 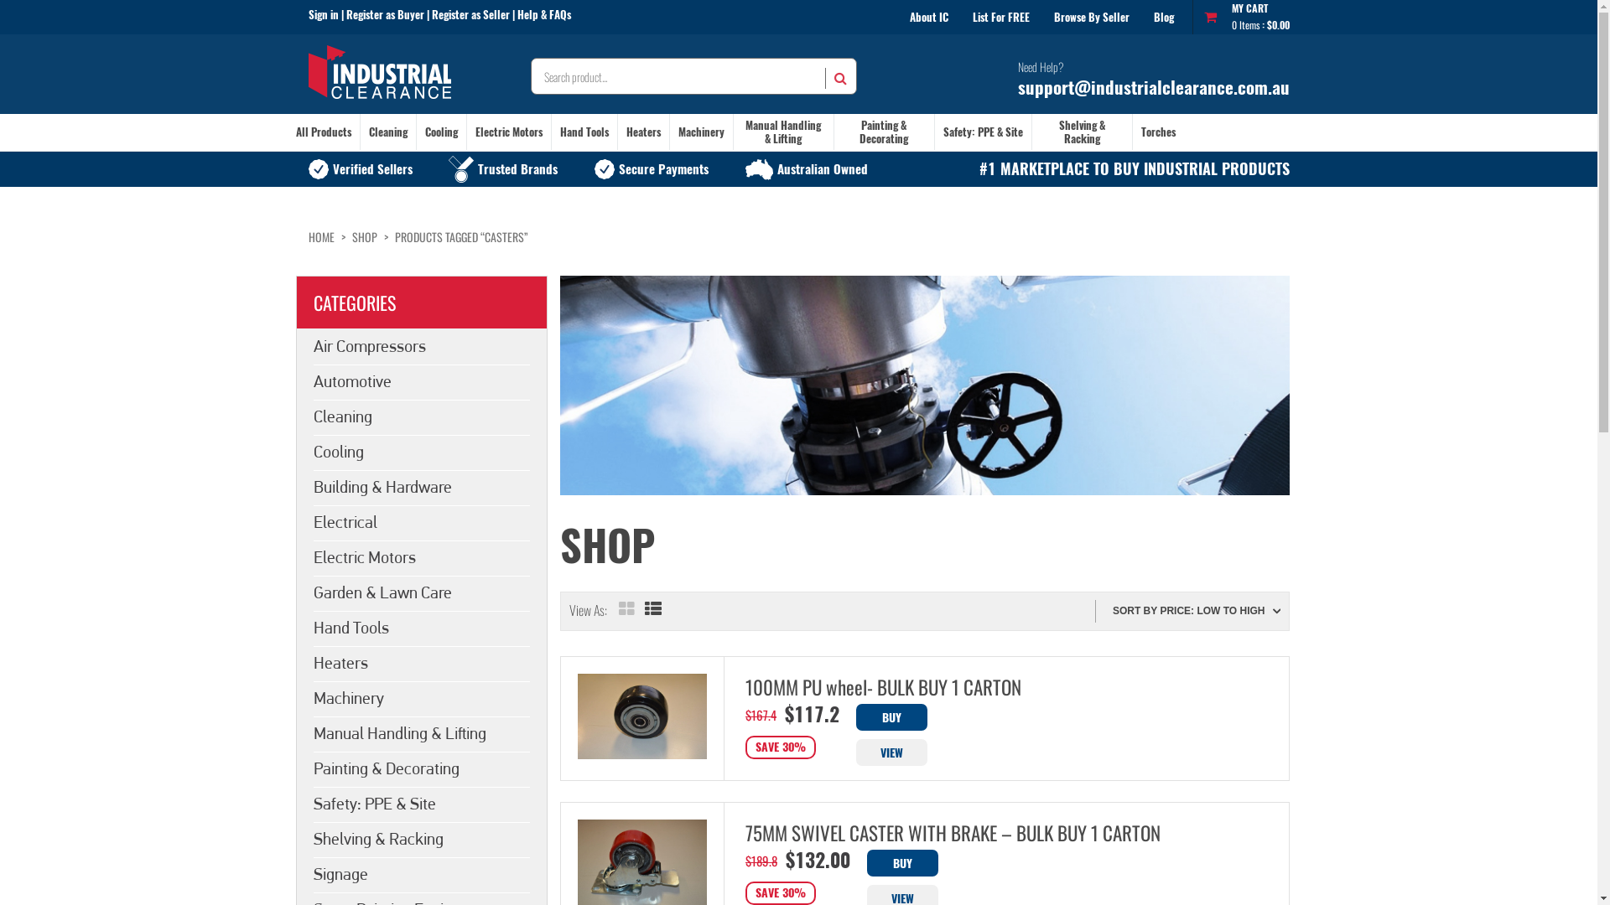 What do you see at coordinates (1164, 17) in the screenshot?
I see `Blog` at bounding box center [1164, 17].